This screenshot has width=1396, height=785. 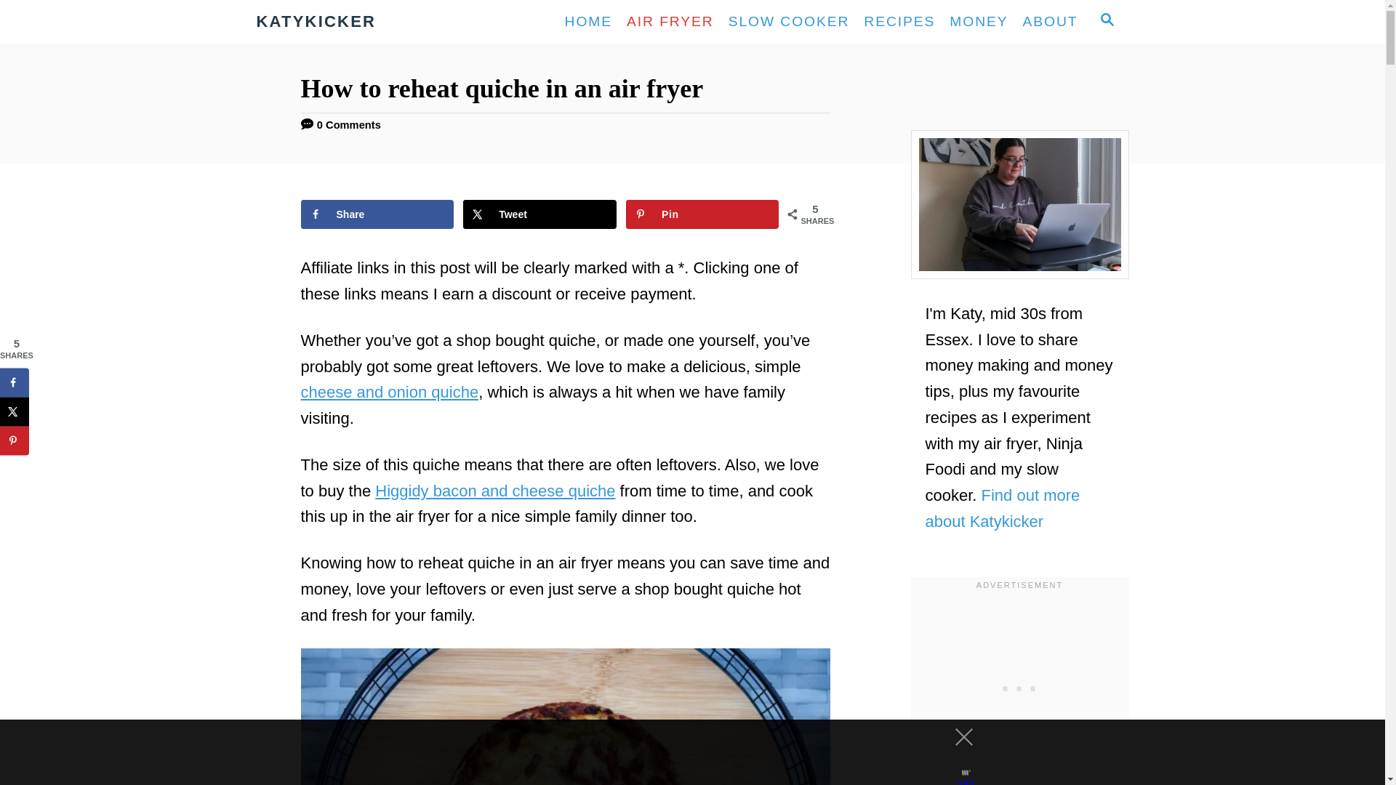 What do you see at coordinates (1019, 685) in the screenshot?
I see `3rd party ad content` at bounding box center [1019, 685].